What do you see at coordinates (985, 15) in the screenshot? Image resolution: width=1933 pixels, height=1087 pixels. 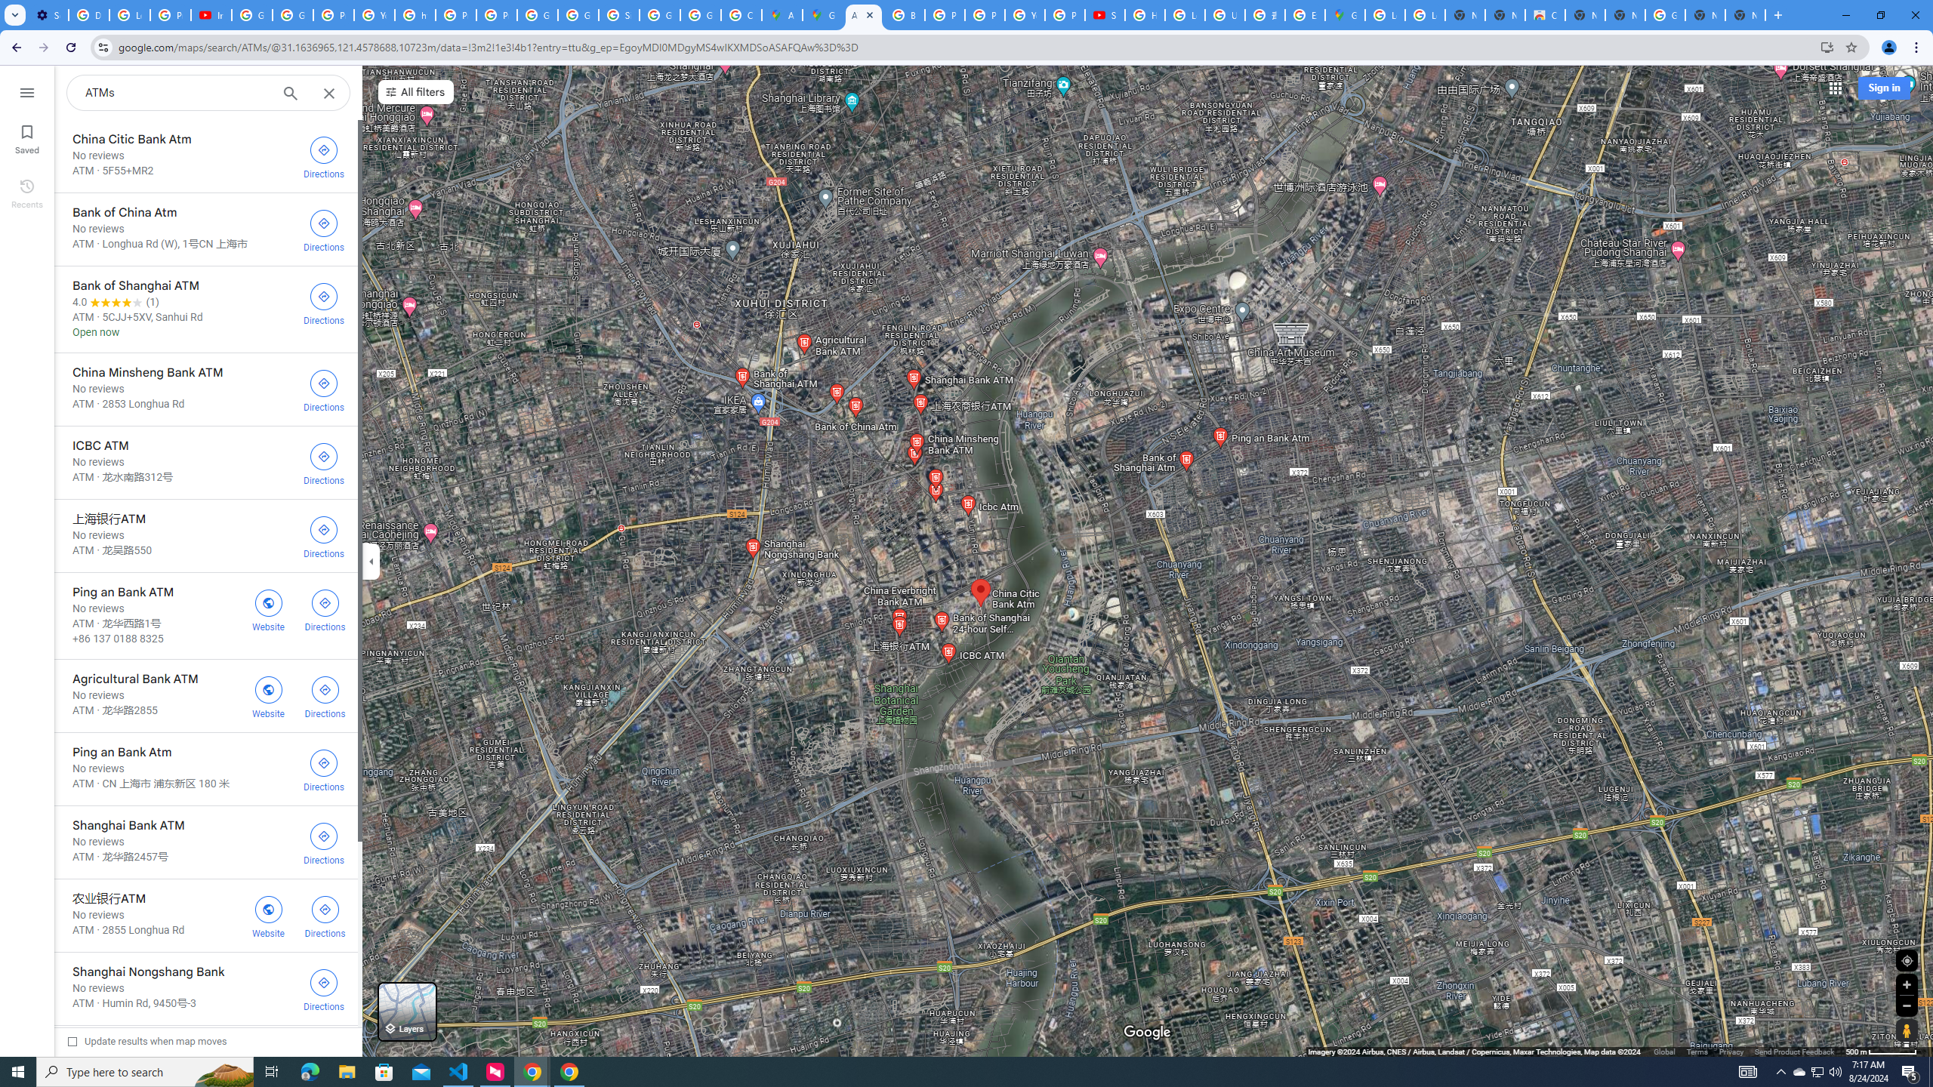 I see `Privacy Help Center - Policies Help` at bounding box center [985, 15].